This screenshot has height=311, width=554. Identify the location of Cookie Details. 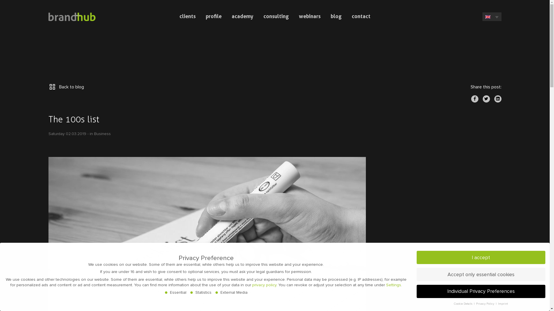
(463, 304).